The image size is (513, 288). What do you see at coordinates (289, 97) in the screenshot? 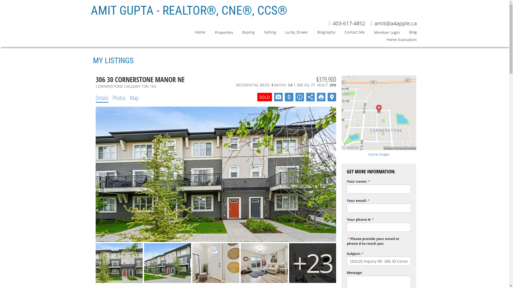
I see `Calculate Mortgage` at bounding box center [289, 97].